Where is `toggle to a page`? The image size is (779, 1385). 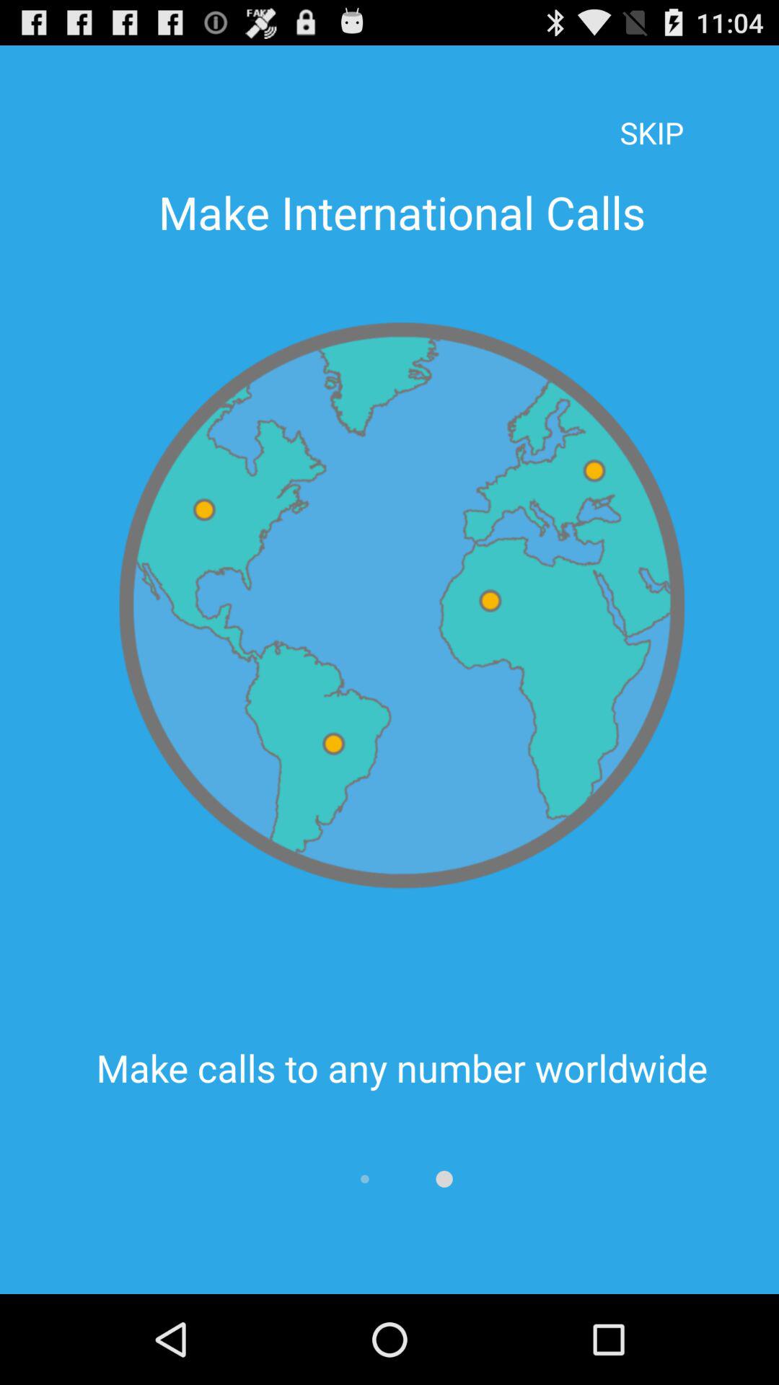 toggle to a page is located at coordinates (444, 1179).